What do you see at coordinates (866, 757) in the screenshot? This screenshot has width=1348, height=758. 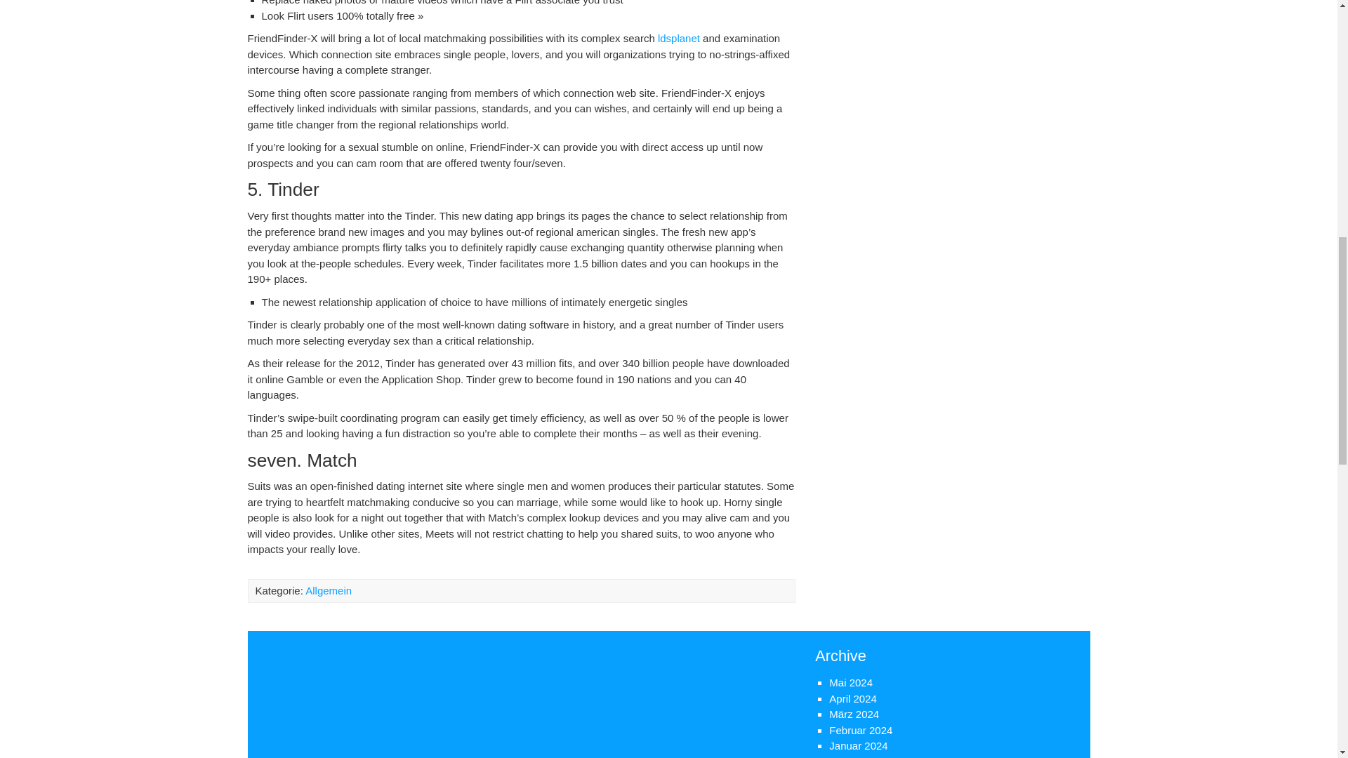 I see `Dezember 2023` at bounding box center [866, 757].